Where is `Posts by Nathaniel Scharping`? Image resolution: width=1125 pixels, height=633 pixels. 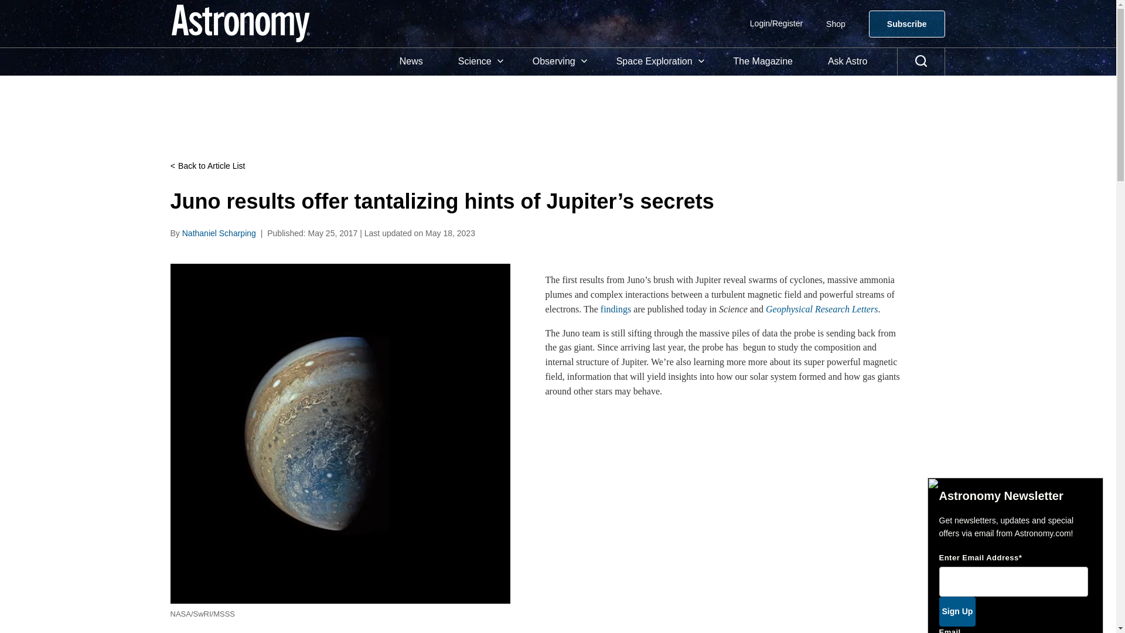
Posts by Nathaniel Scharping is located at coordinates (219, 233).